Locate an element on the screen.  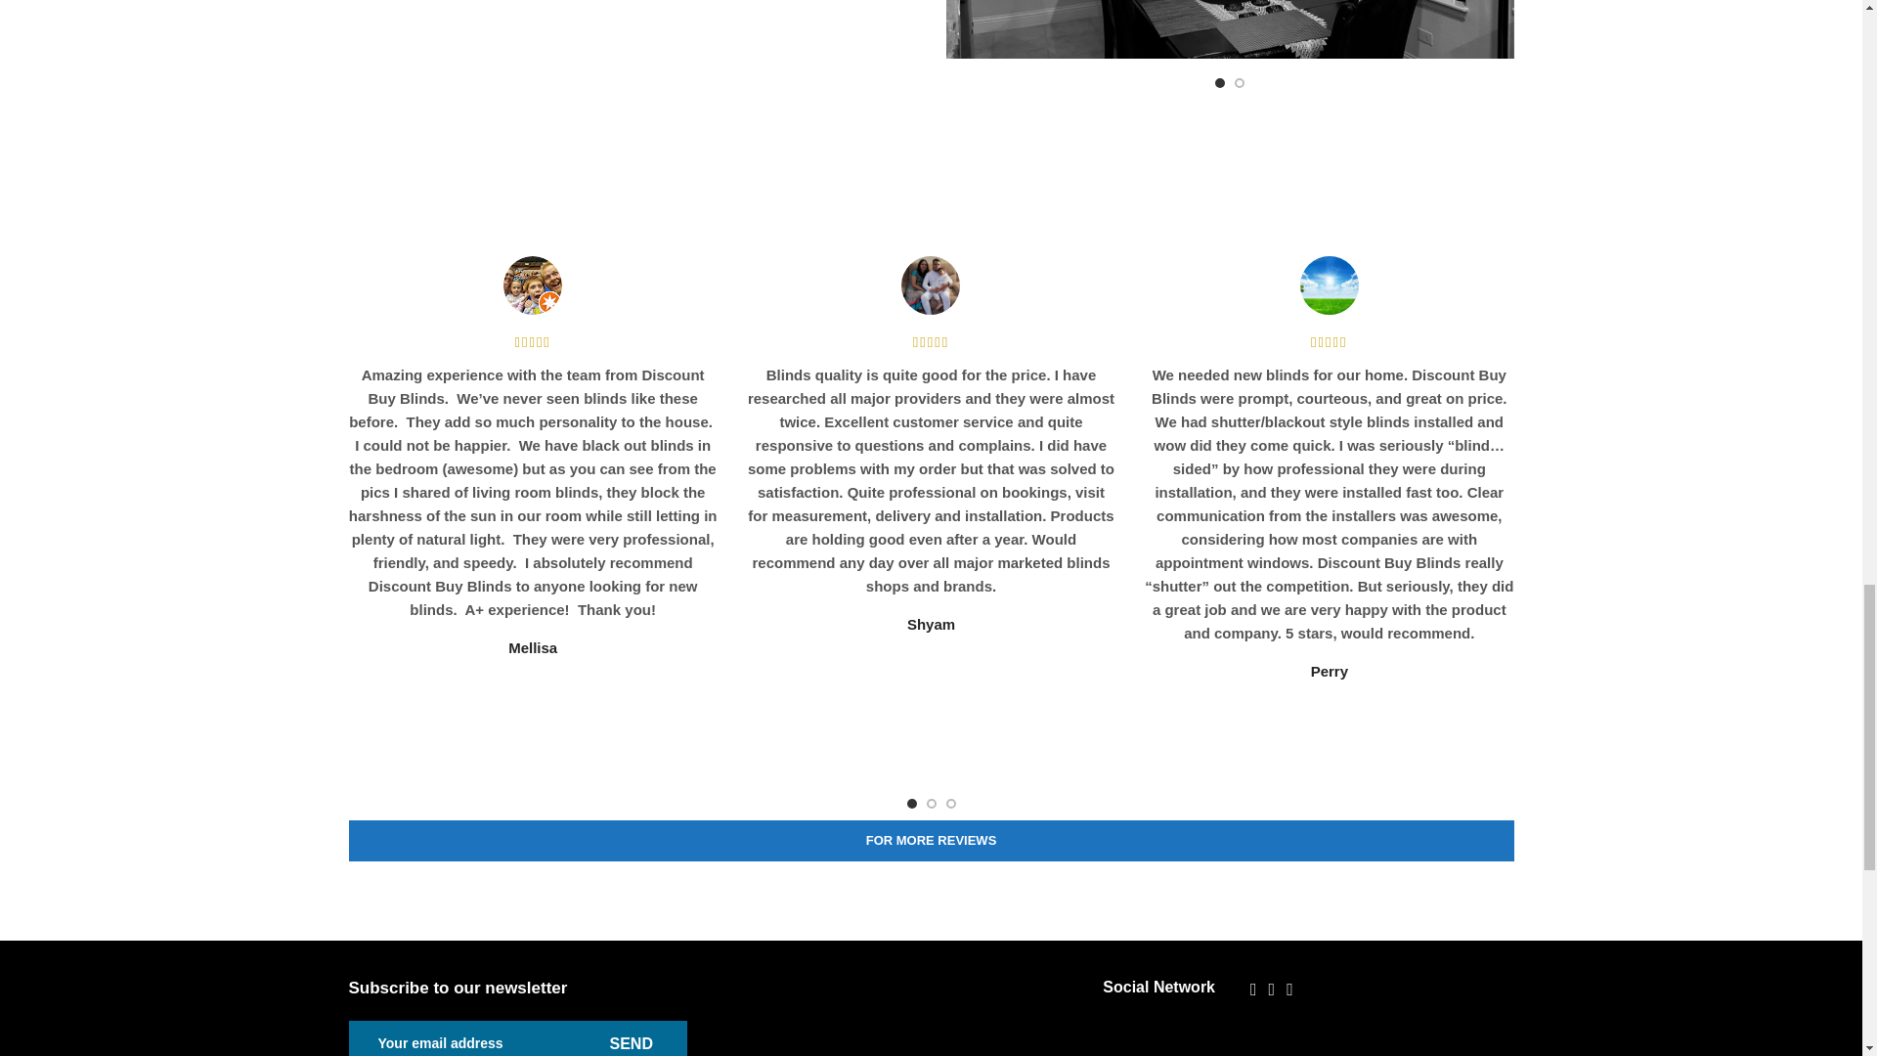
shyam is located at coordinates (930, 286).